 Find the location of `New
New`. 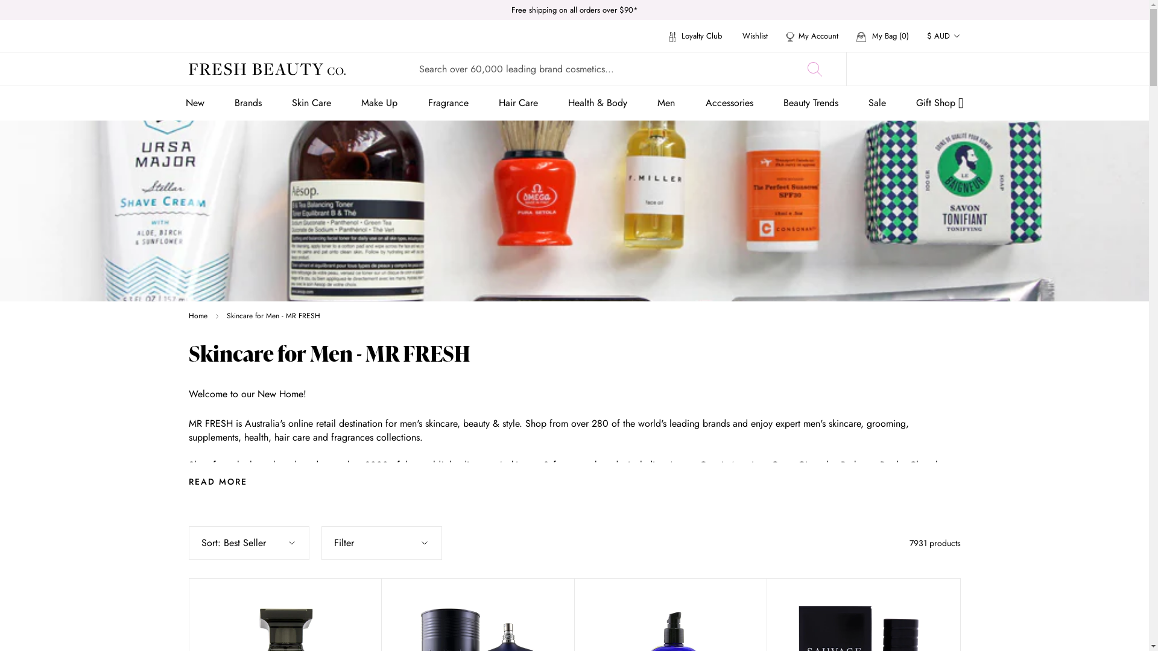

New
New is located at coordinates (195, 102).